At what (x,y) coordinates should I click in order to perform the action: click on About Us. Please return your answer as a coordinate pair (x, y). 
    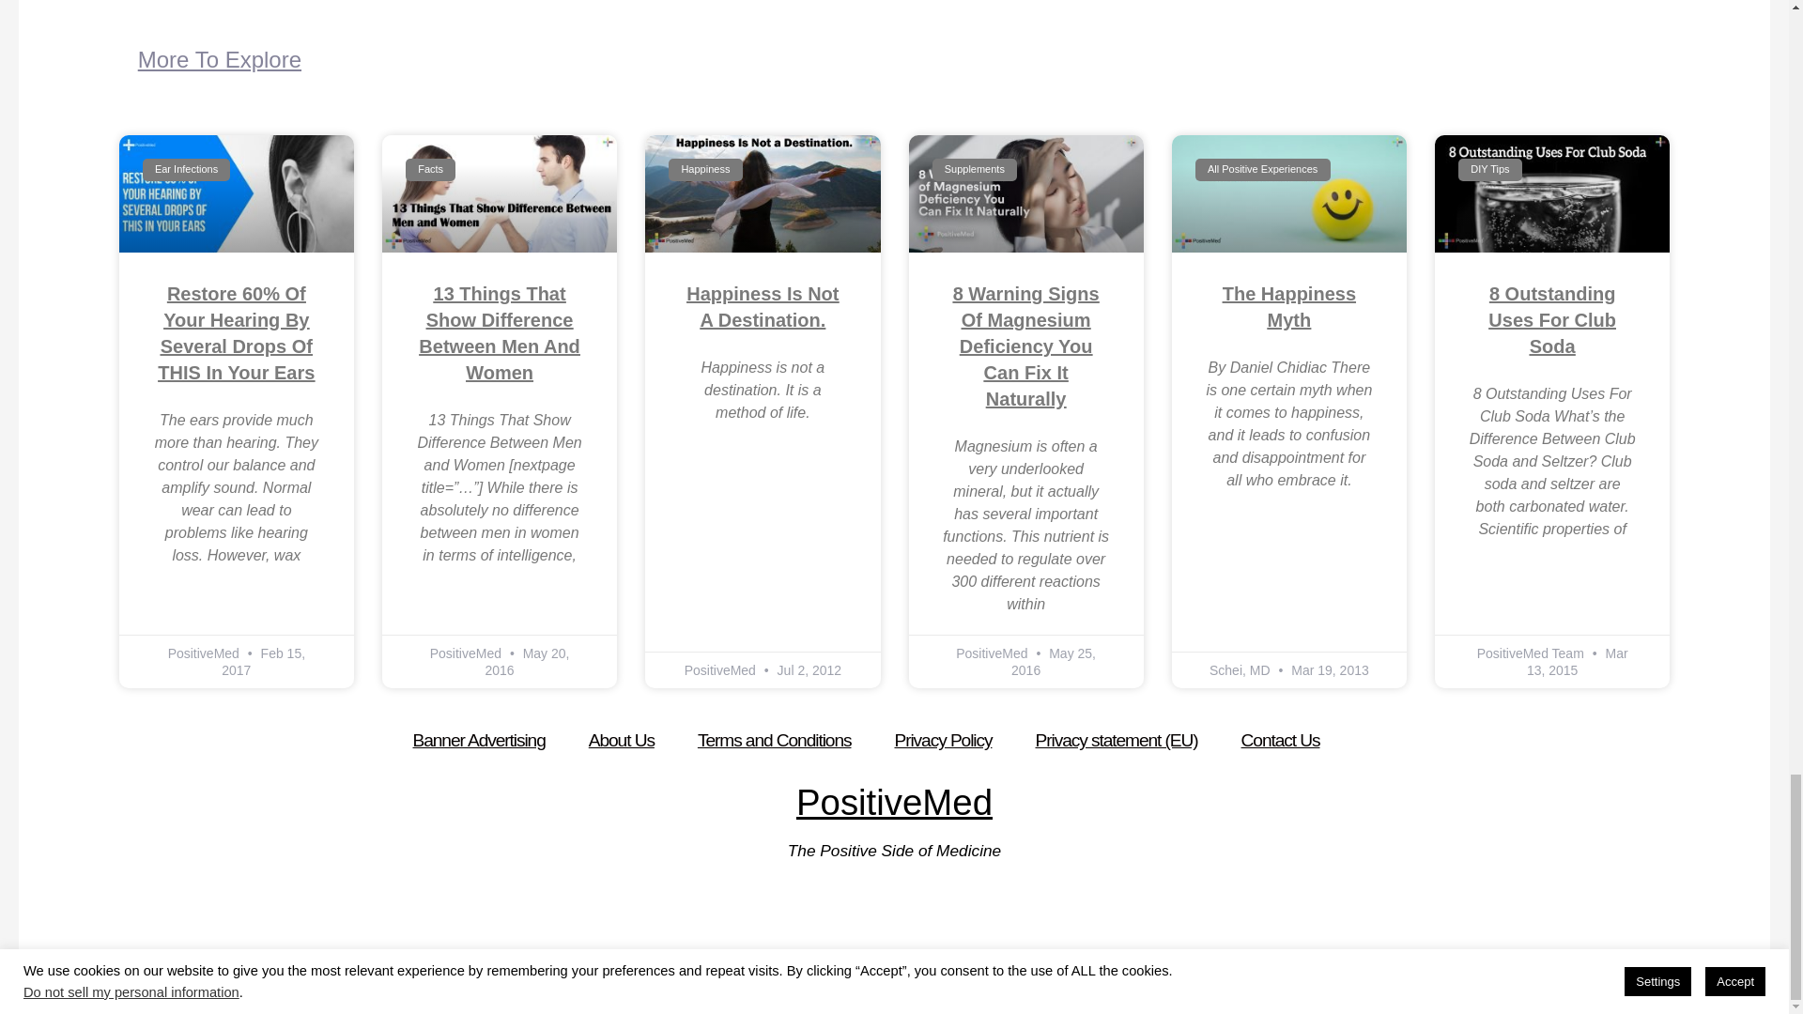
    Looking at the image, I should click on (621, 740).